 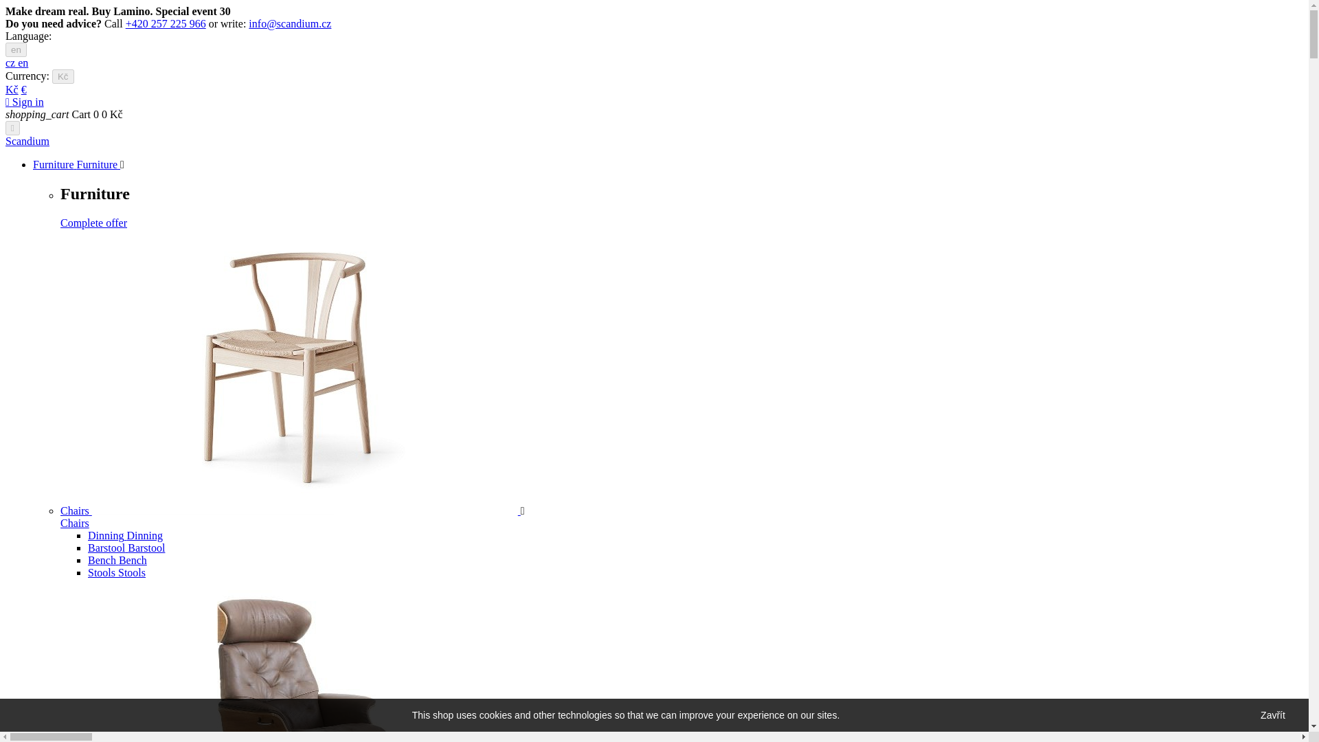 I want to click on Log in to your customer account, so click(x=24, y=102).